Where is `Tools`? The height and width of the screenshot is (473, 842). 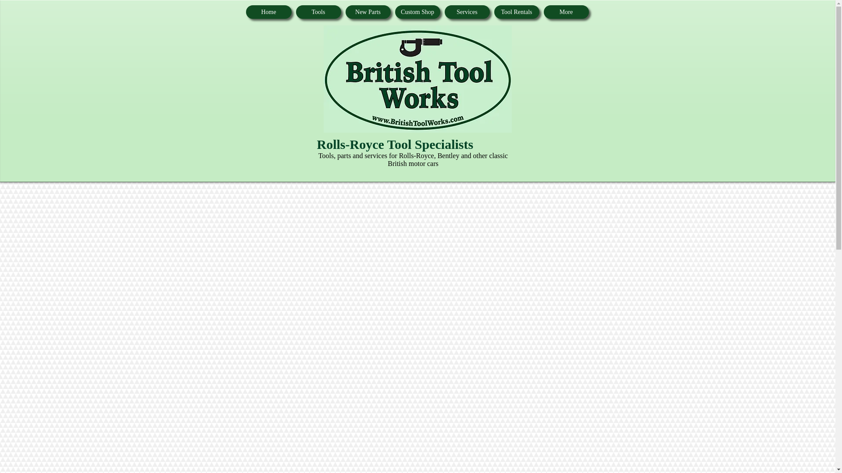 Tools is located at coordinates (318, 12).